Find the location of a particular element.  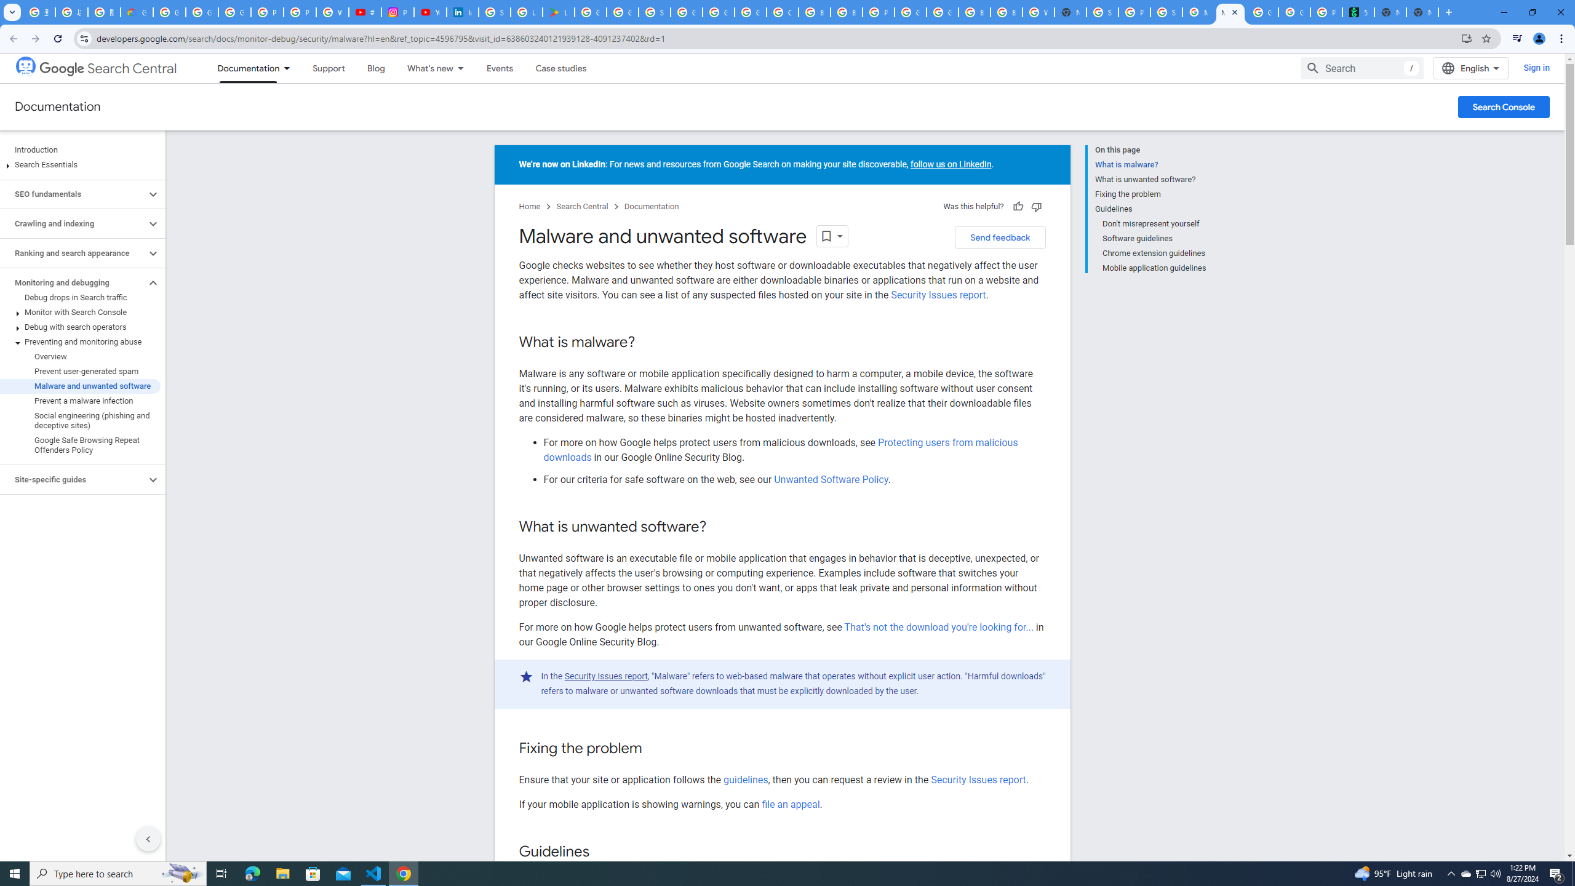

Sign in - Google Accounts is located at coordinates (1102, 12).